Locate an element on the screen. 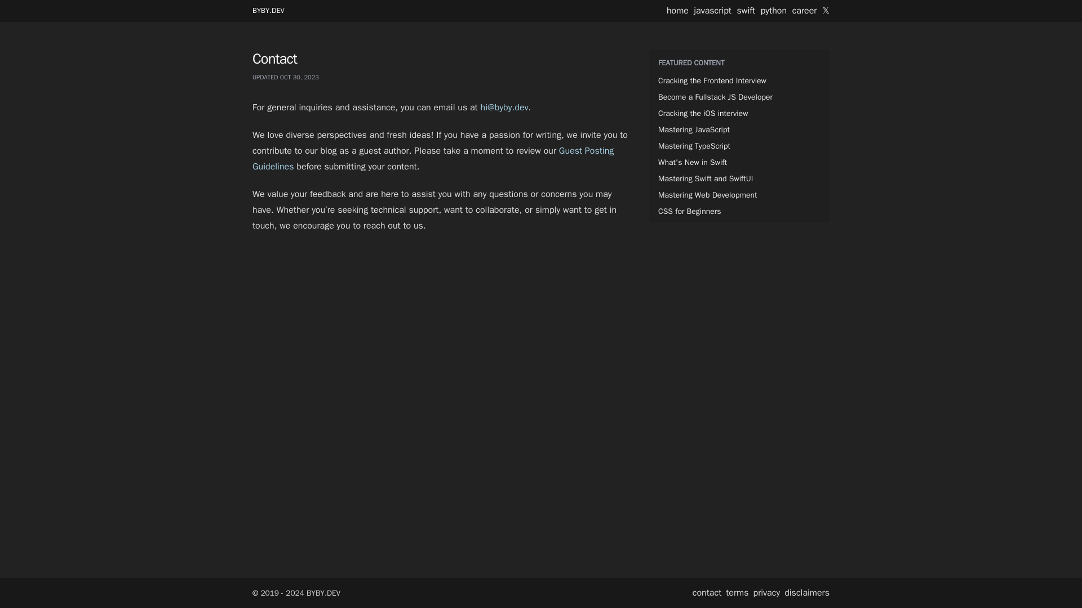  javascript is located at coordinates (712, 10).